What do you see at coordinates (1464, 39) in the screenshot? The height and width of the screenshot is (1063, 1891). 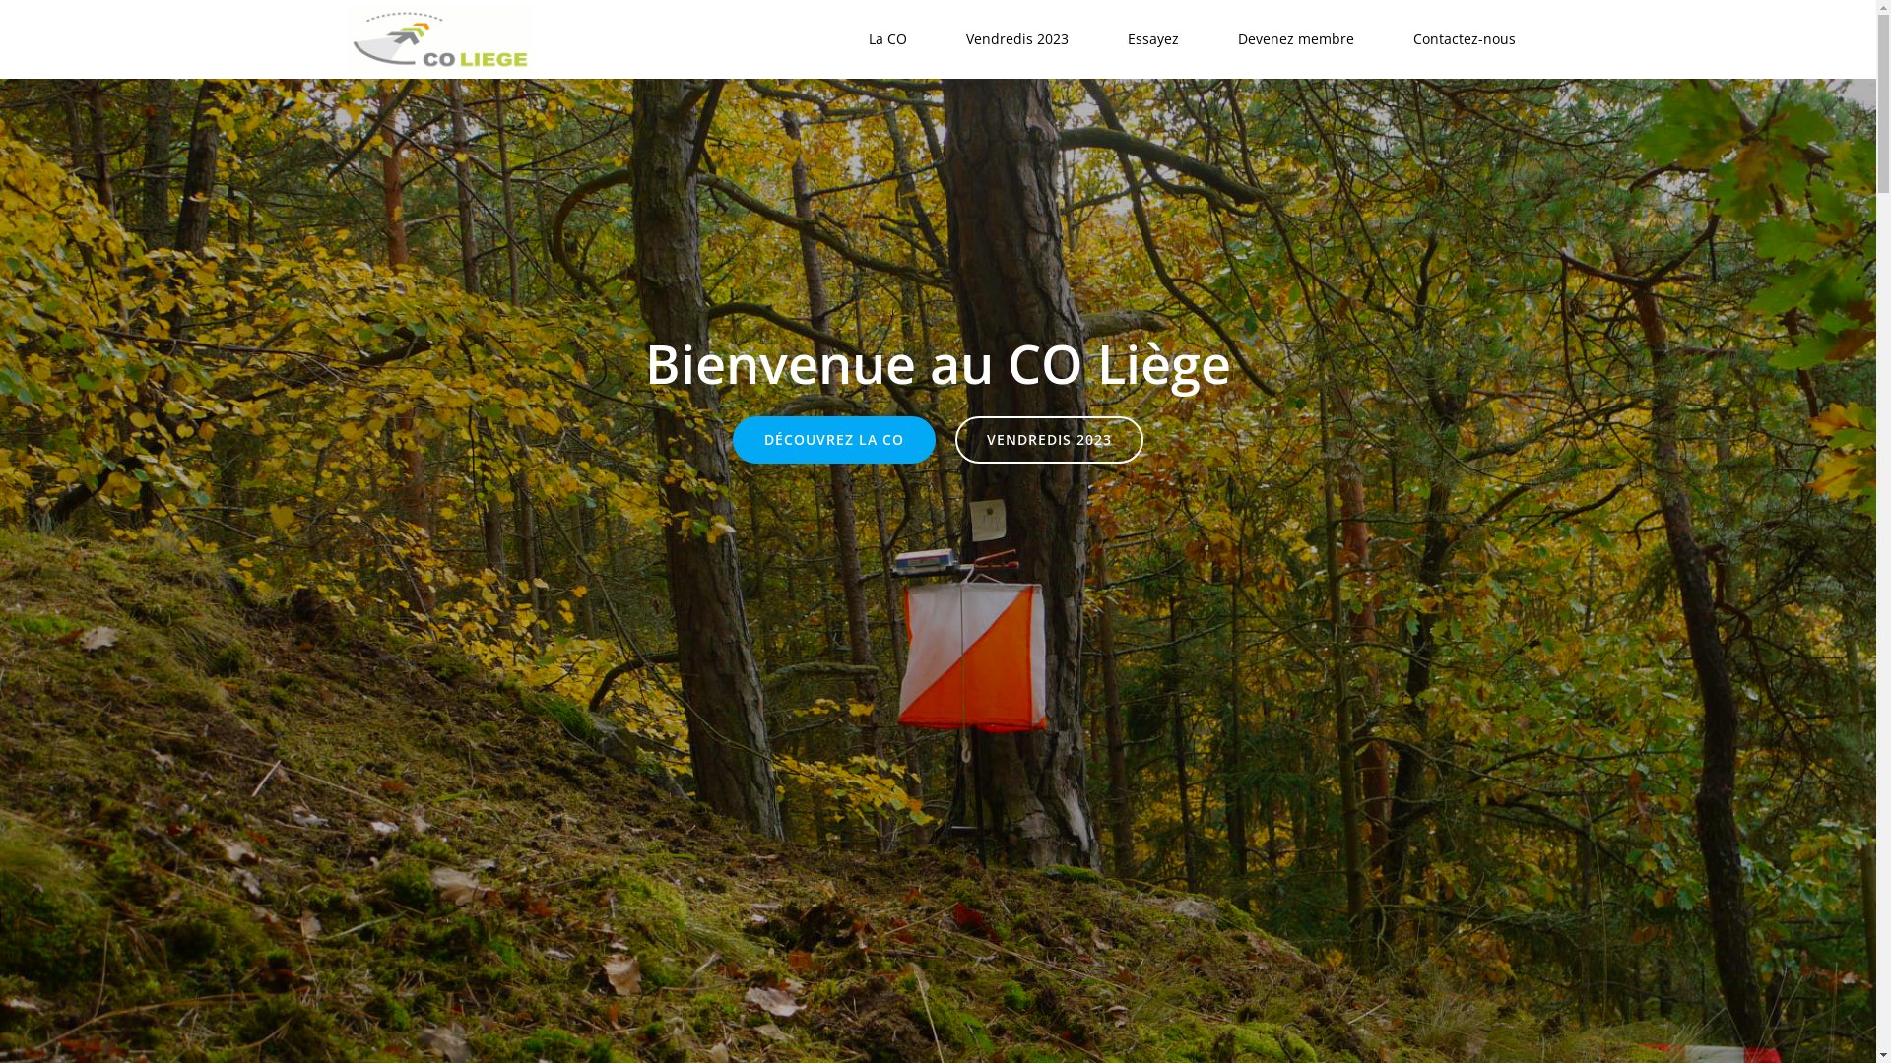 I see `Contactez-nous` at bounding box center [1464, 39].